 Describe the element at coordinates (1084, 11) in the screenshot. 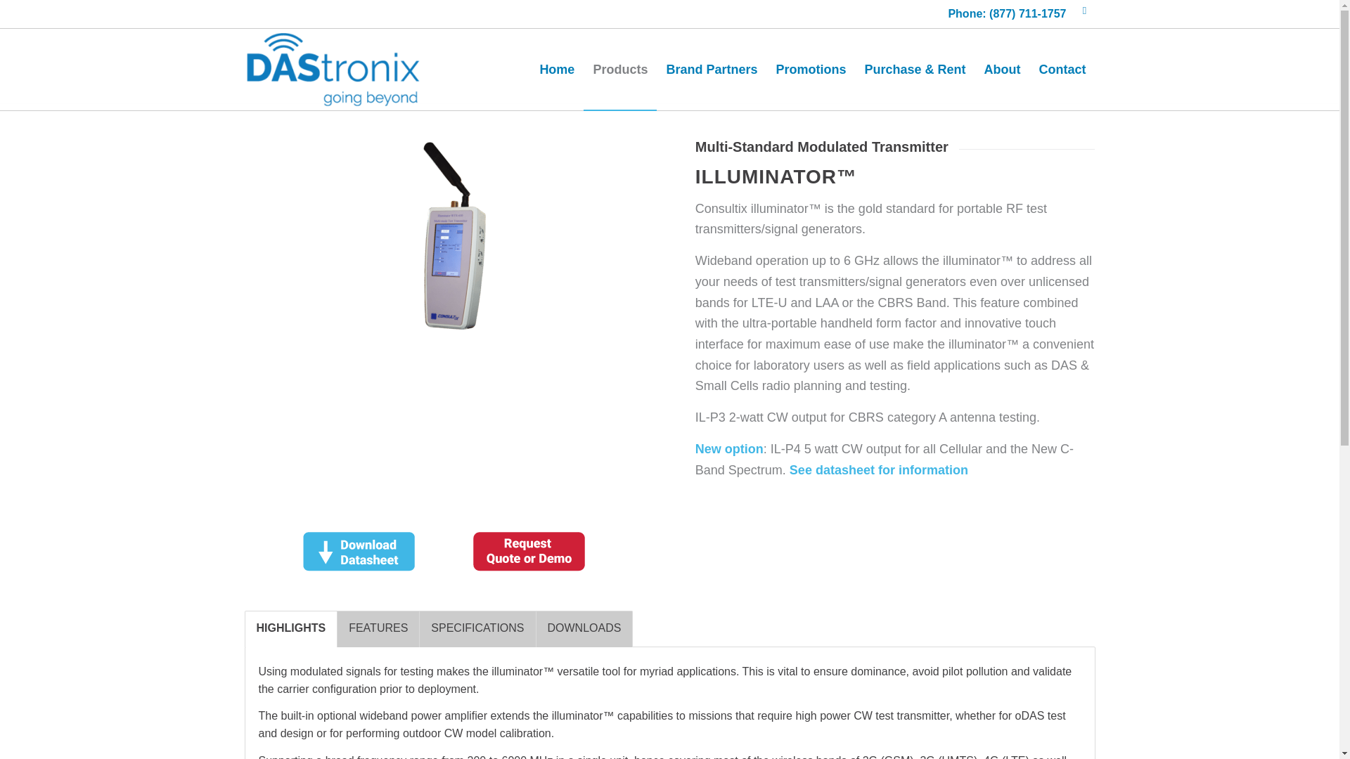

I see `LinkedIn` at that location.